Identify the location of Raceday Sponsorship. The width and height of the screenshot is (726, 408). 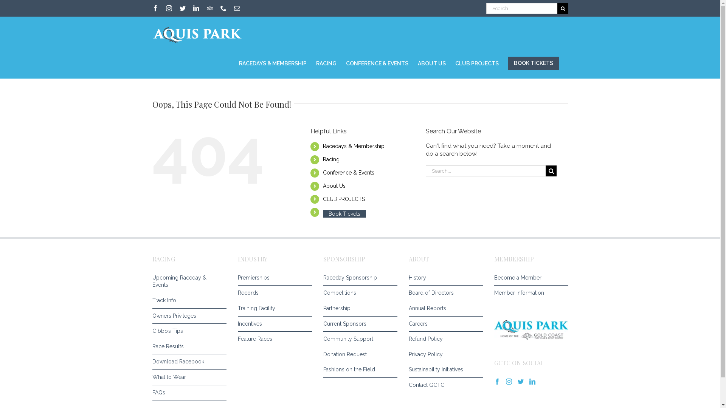
(358, 278).